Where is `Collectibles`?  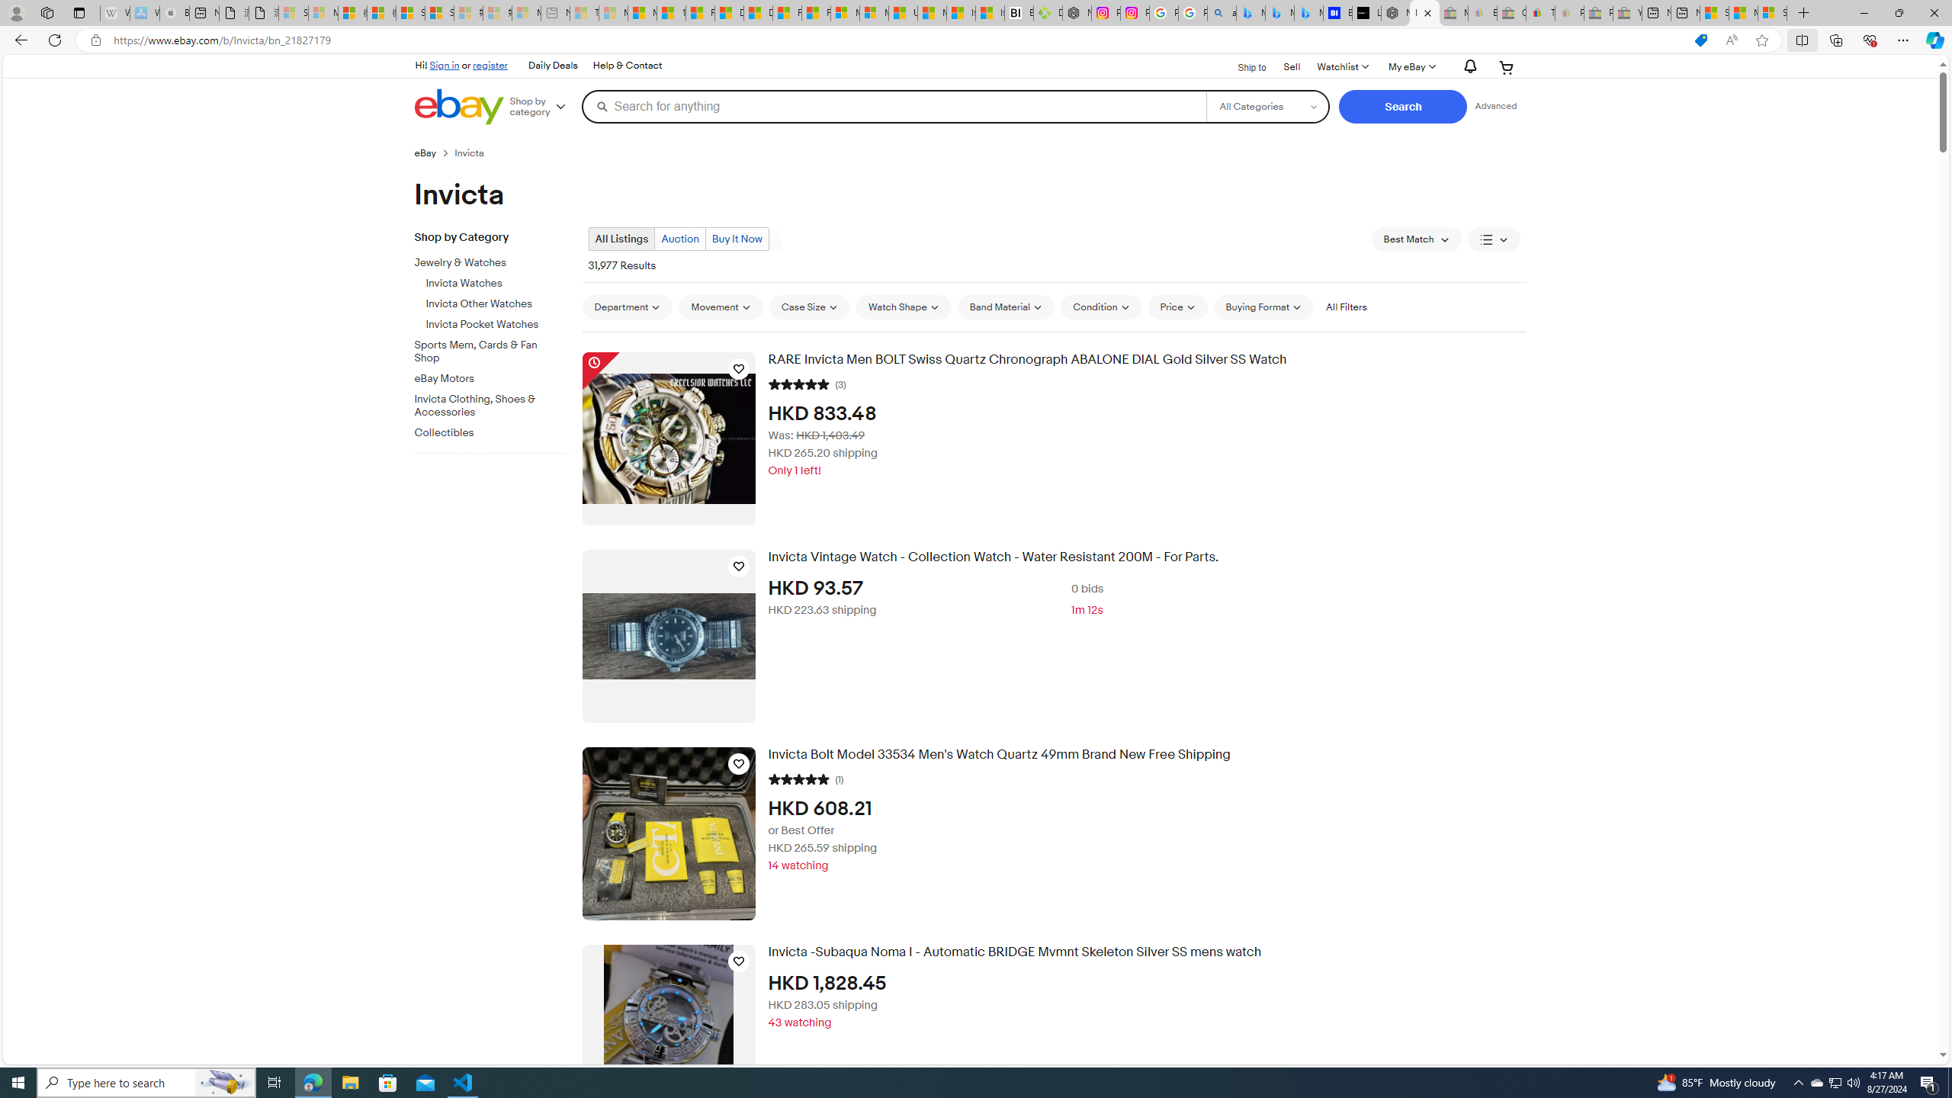
Collectibles is located at coordinates (486, 433).